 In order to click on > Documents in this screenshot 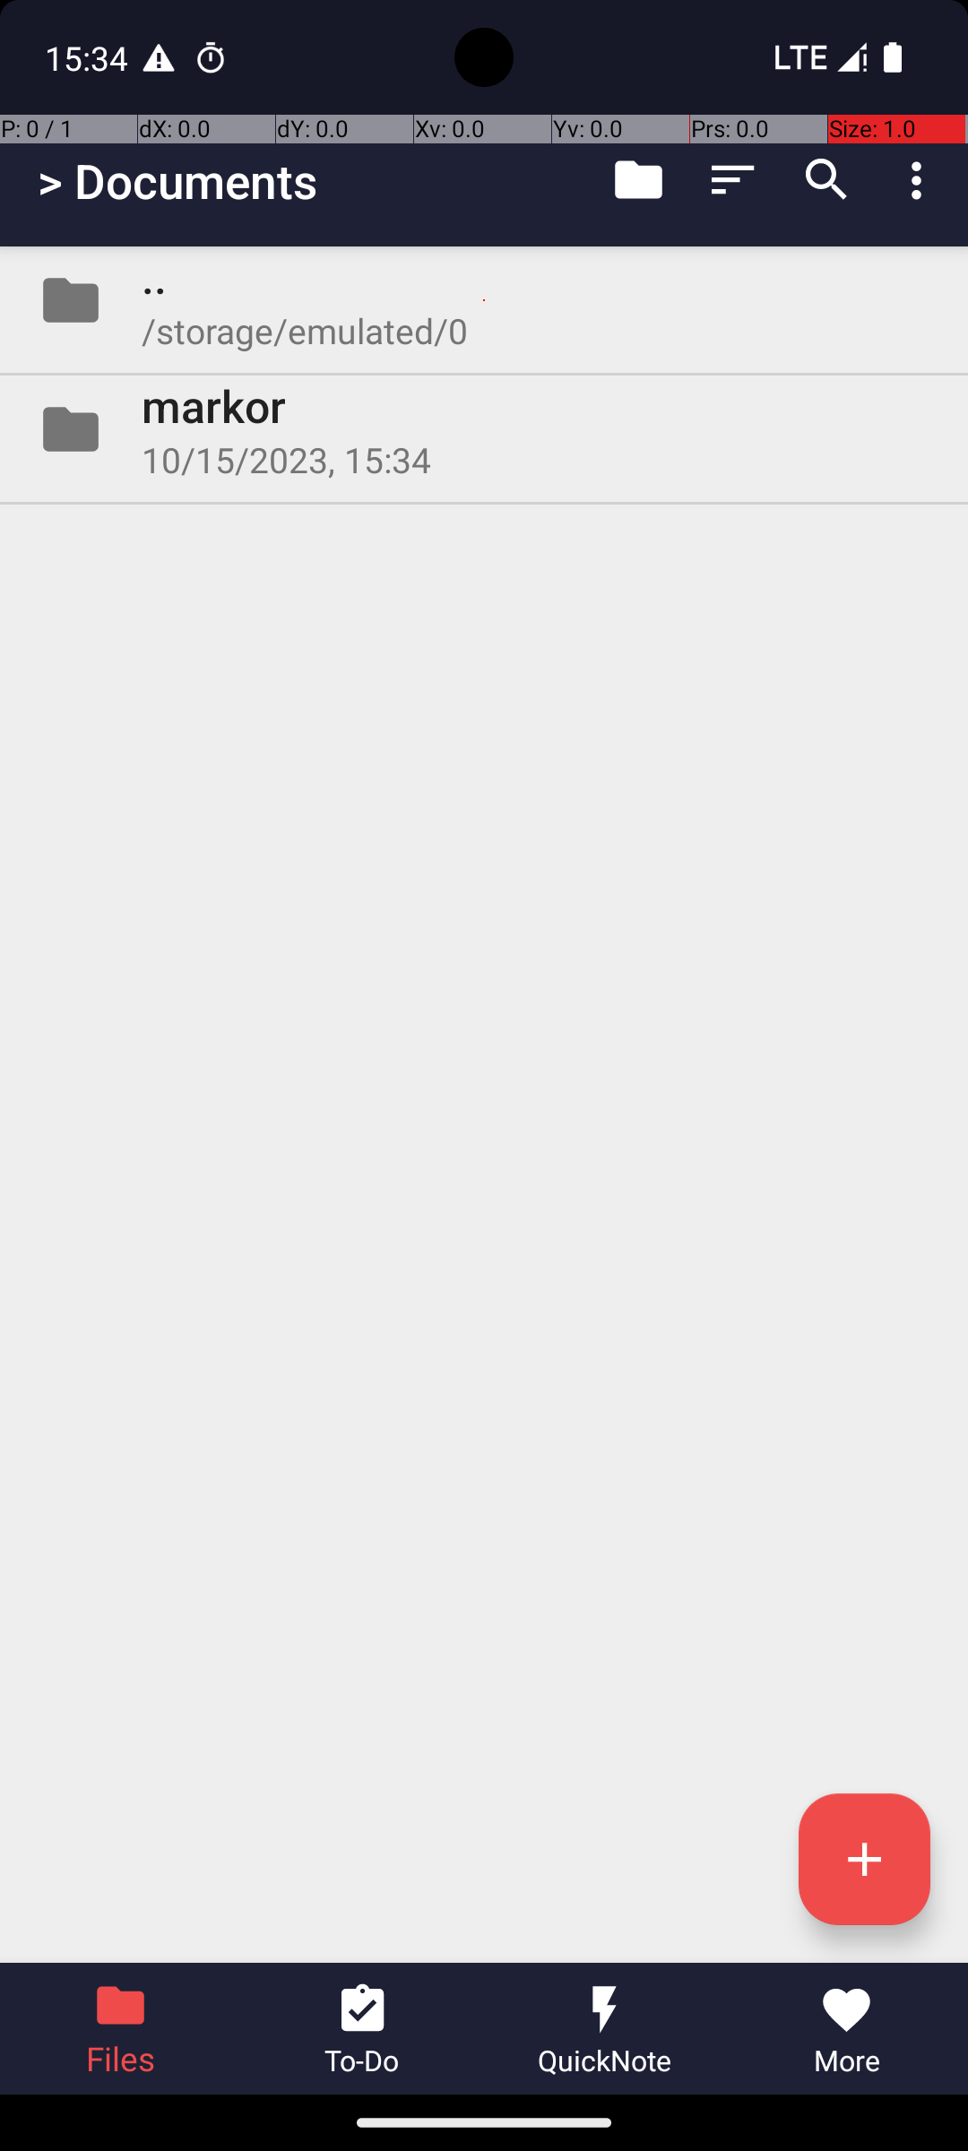, I will do `click(177, 181)`.